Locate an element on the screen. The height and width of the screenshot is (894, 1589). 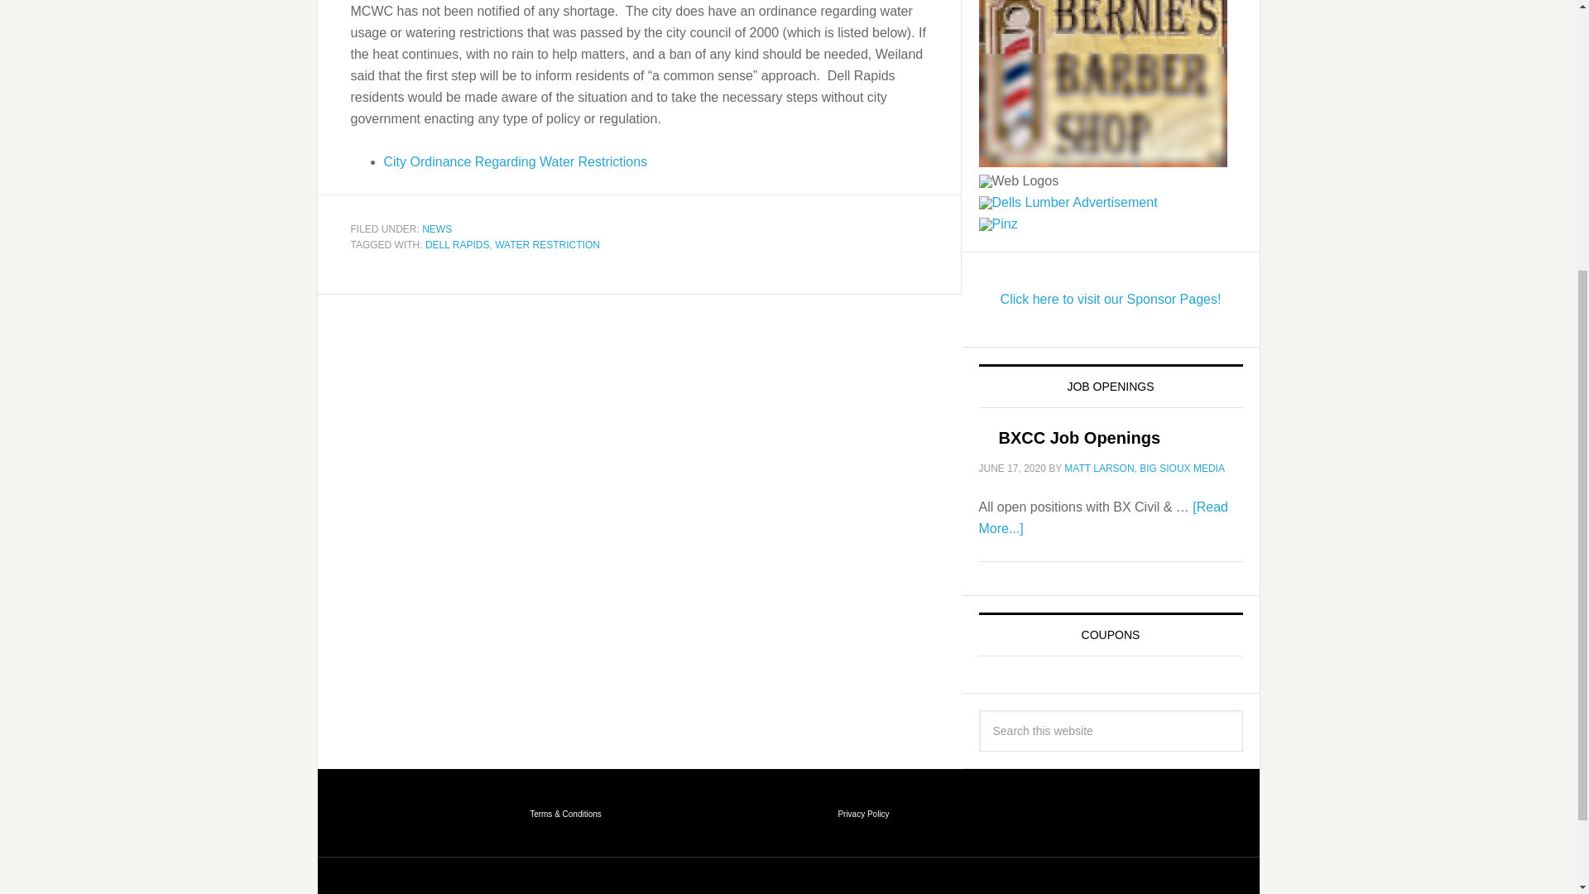
NEWS is located at coordinates (437, 229).